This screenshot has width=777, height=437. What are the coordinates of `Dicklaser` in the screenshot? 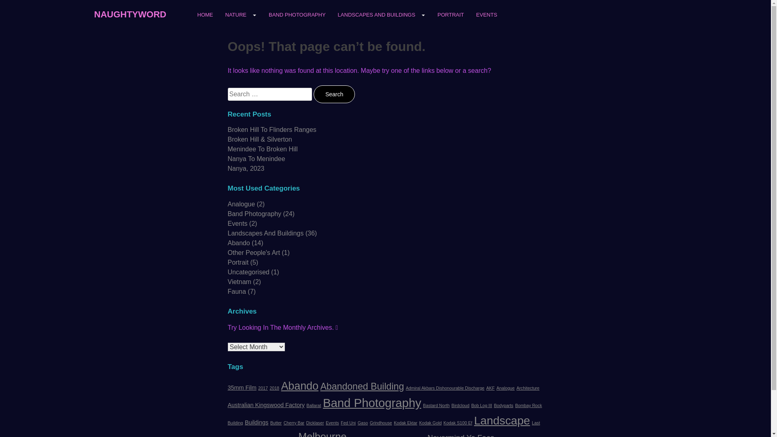 It's located at (315, 423).